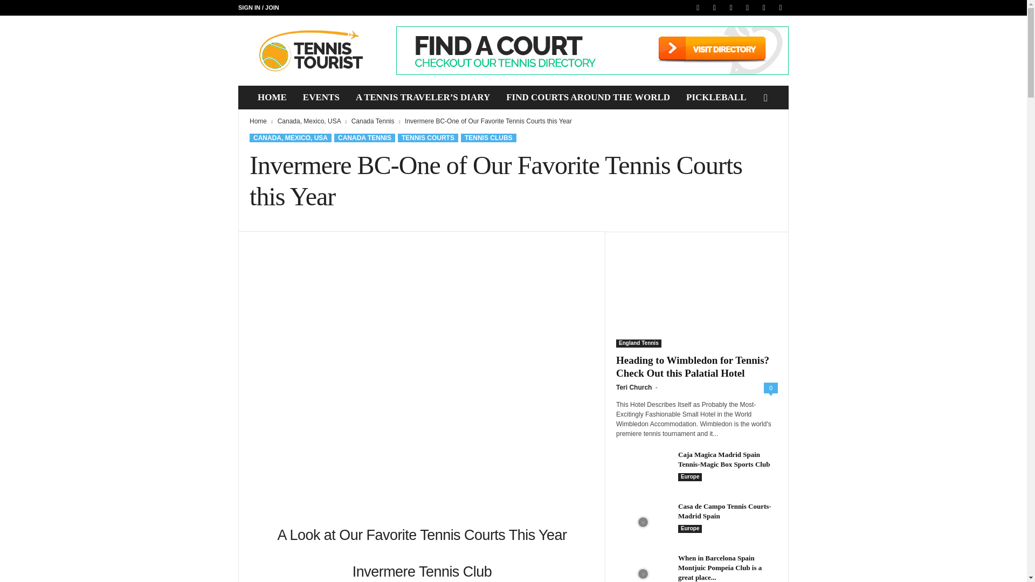 The image size is (1035, 582). What do you see at coordinates (373, 121) in the screenshot?
I see `Canada Tennis` at bounding box center [373, 121].